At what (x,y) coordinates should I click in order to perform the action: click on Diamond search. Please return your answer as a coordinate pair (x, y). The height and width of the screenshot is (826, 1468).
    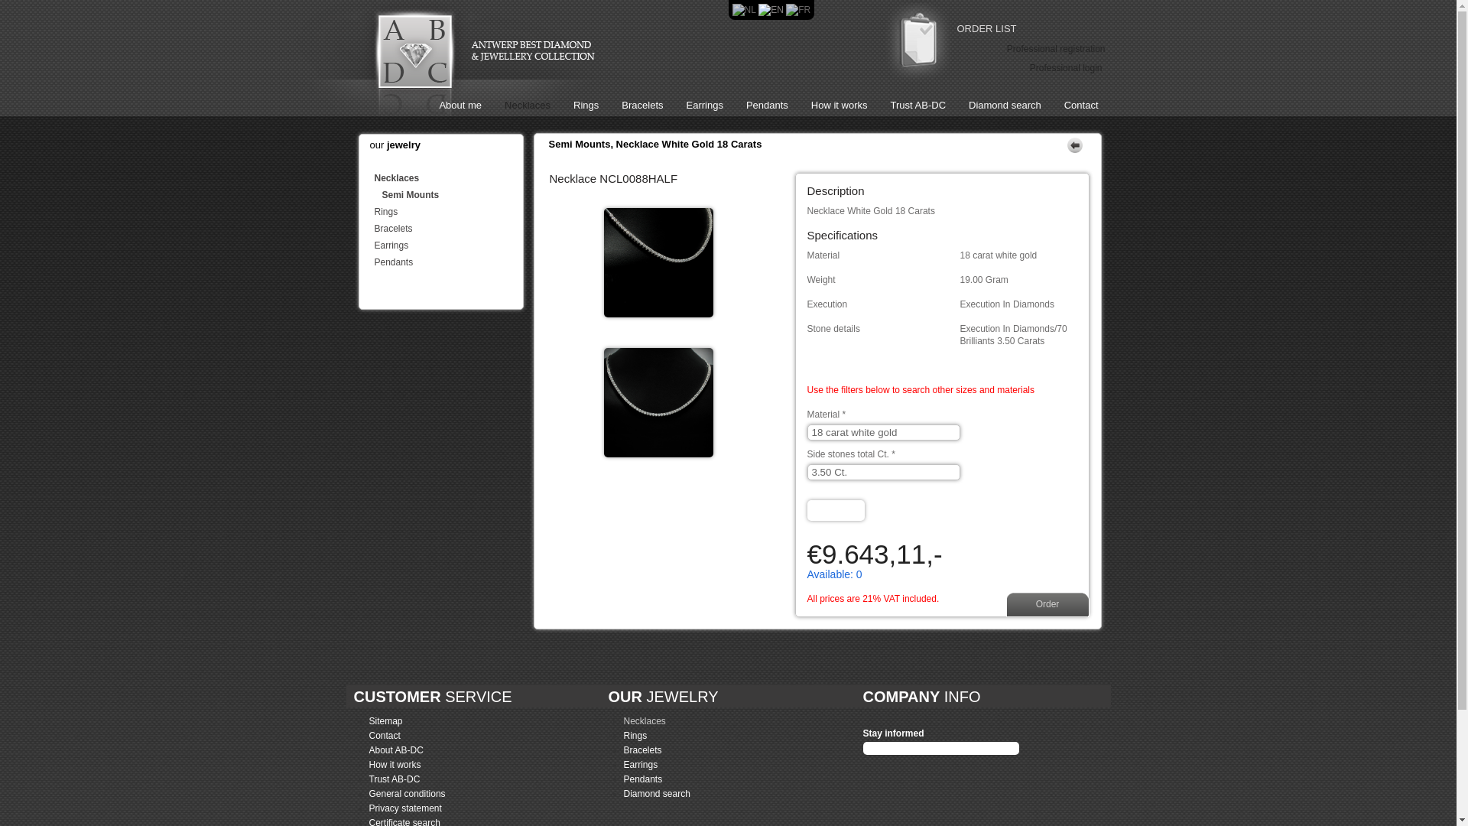
    Looking at the image, I should click on (1005, 106).